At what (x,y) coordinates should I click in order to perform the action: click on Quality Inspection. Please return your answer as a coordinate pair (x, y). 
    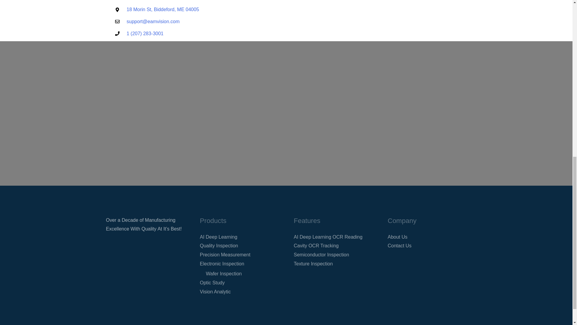
    Looking at the image, I should click on (219, 246).